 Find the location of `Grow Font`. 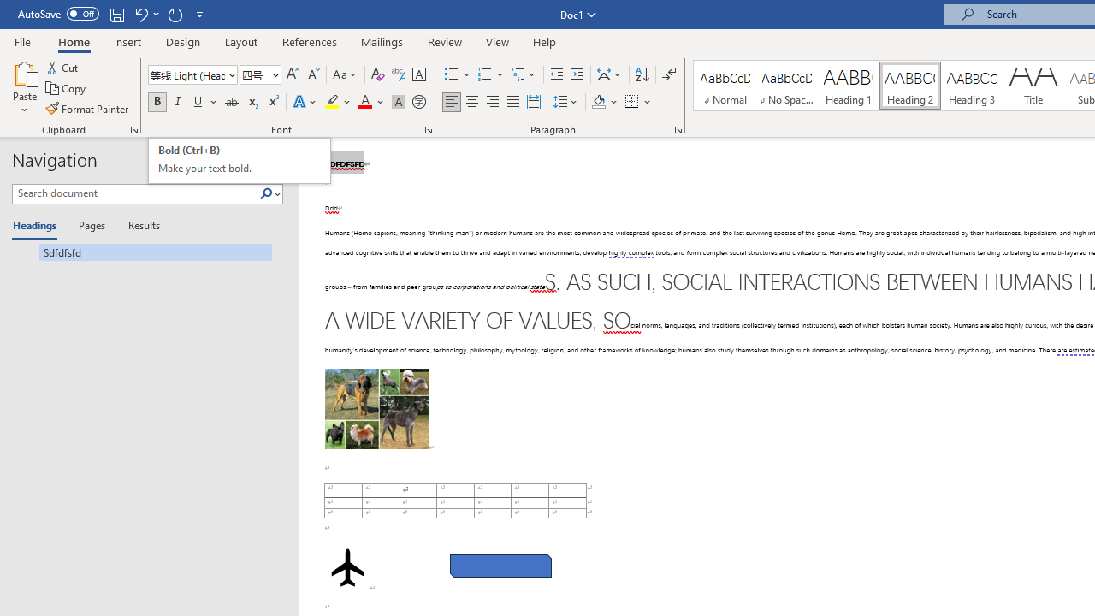

Grow Font is located at coordinates (293, 75).